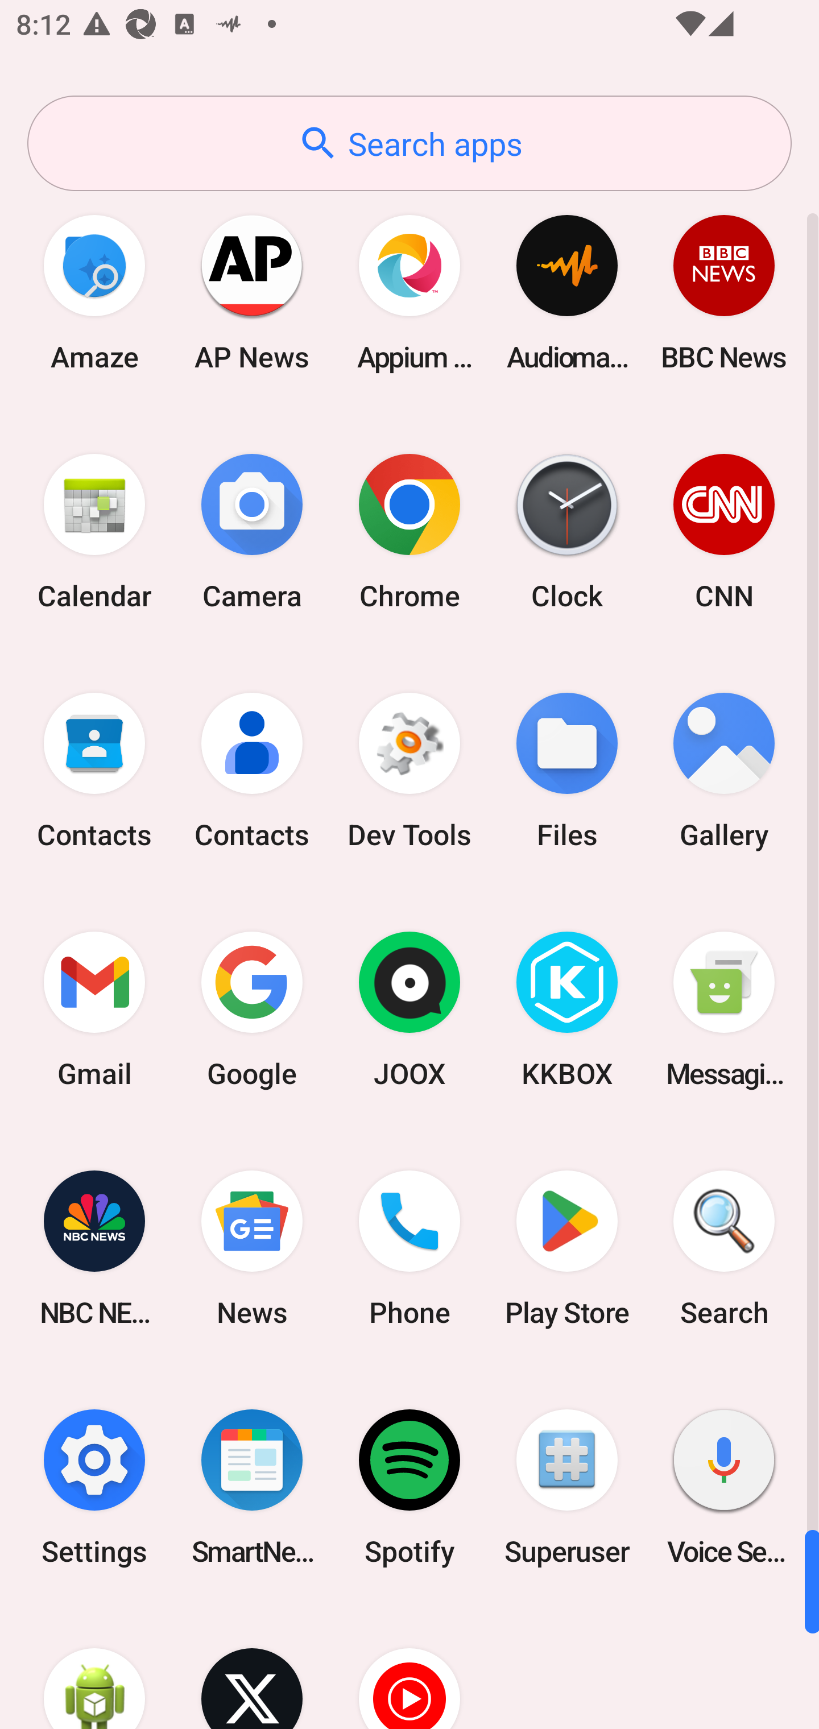 The width and height of the screenshot is (819, 1729). What do you see at coordinates (252, 771) in the screenshot?
I see `Contacts` at bounding box center [252, 771].